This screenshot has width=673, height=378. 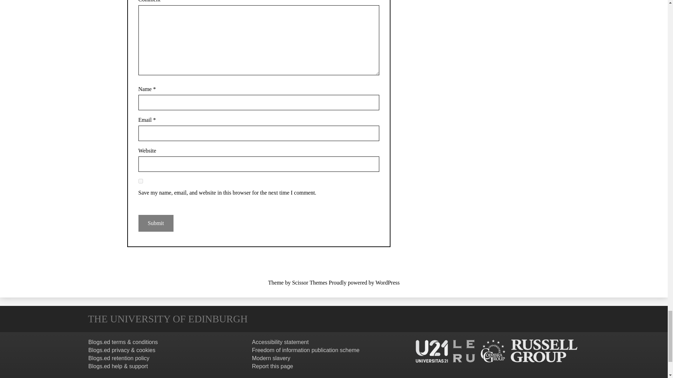 I want to click on Modern slavery, so click(x=271, y=358).